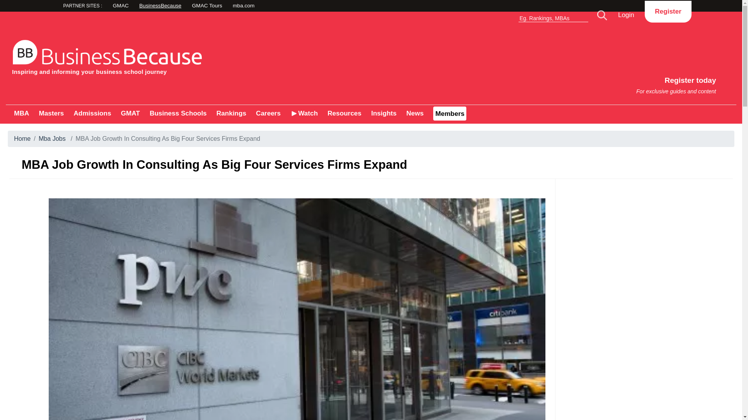 The height and width of the screenshot is (420, 748). I want to click on Business Schools, so click(189, 56).